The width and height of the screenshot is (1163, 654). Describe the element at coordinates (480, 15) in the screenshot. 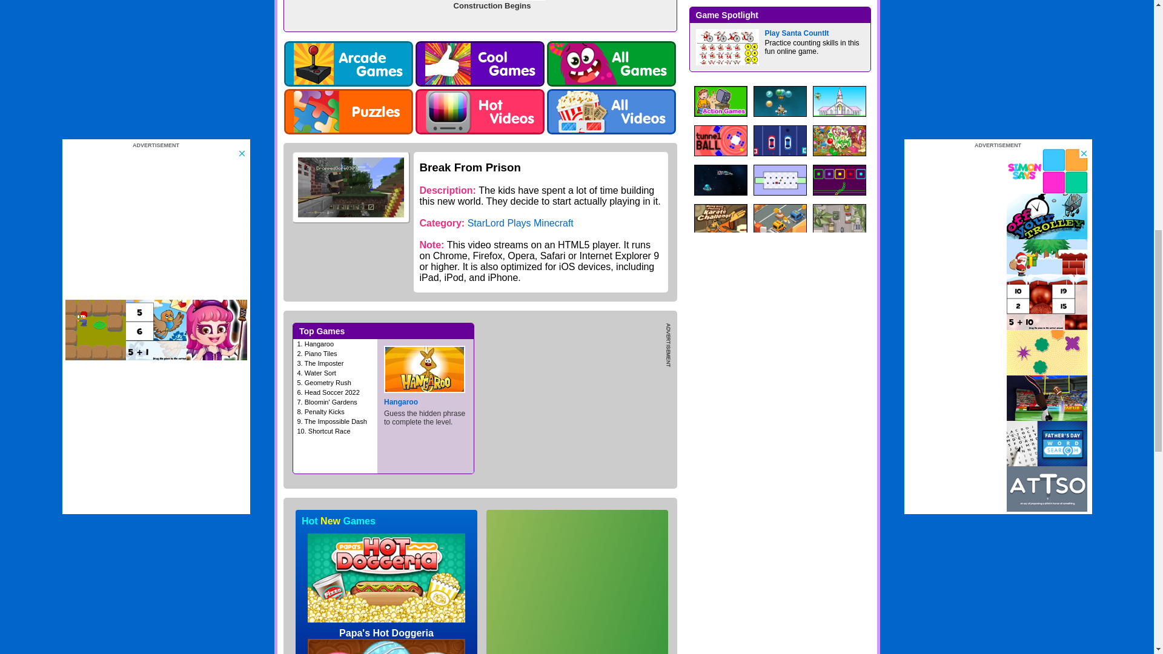

I see `Construction Begins` at that location.